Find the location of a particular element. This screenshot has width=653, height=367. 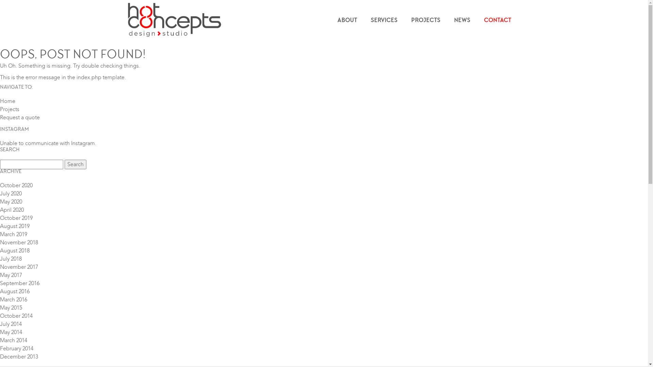

SERVICES is located at coordinates (384, 20).